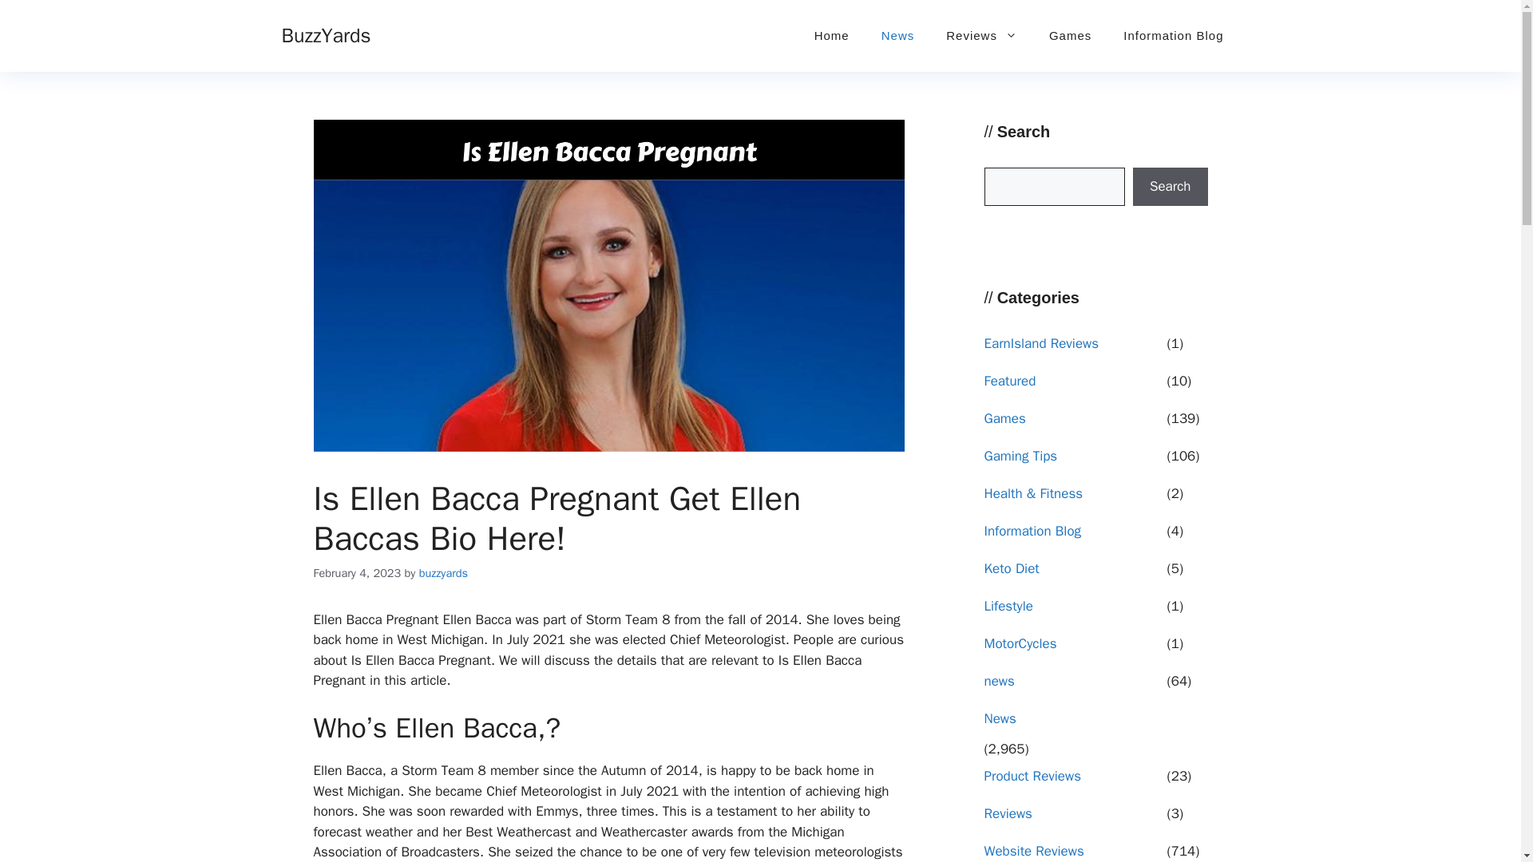 This screenshot has height=862, width=1533. Describe the element at coordinates (1073, 461) in the screenshot. I see `Gaming Tips` at that location.